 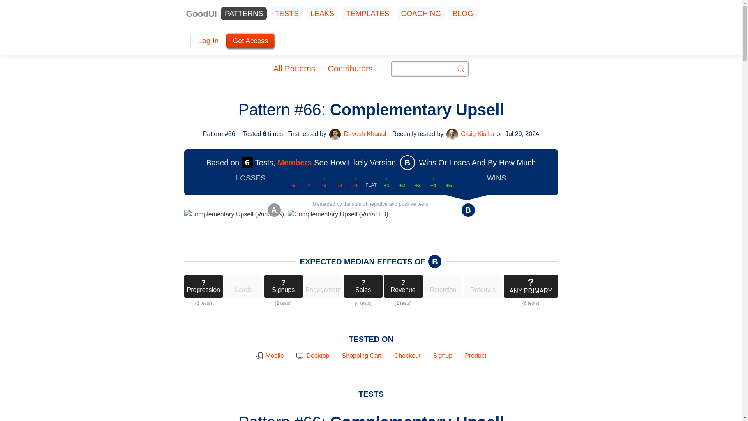 I want to click on Craig Kistler, so click(x=478, y=134).